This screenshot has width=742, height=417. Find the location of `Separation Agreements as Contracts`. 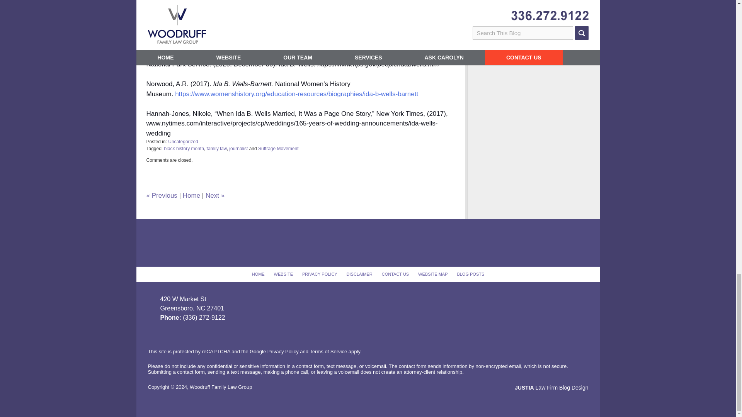

Separation Agreements as Contracts is located at coordinates (215, 195).